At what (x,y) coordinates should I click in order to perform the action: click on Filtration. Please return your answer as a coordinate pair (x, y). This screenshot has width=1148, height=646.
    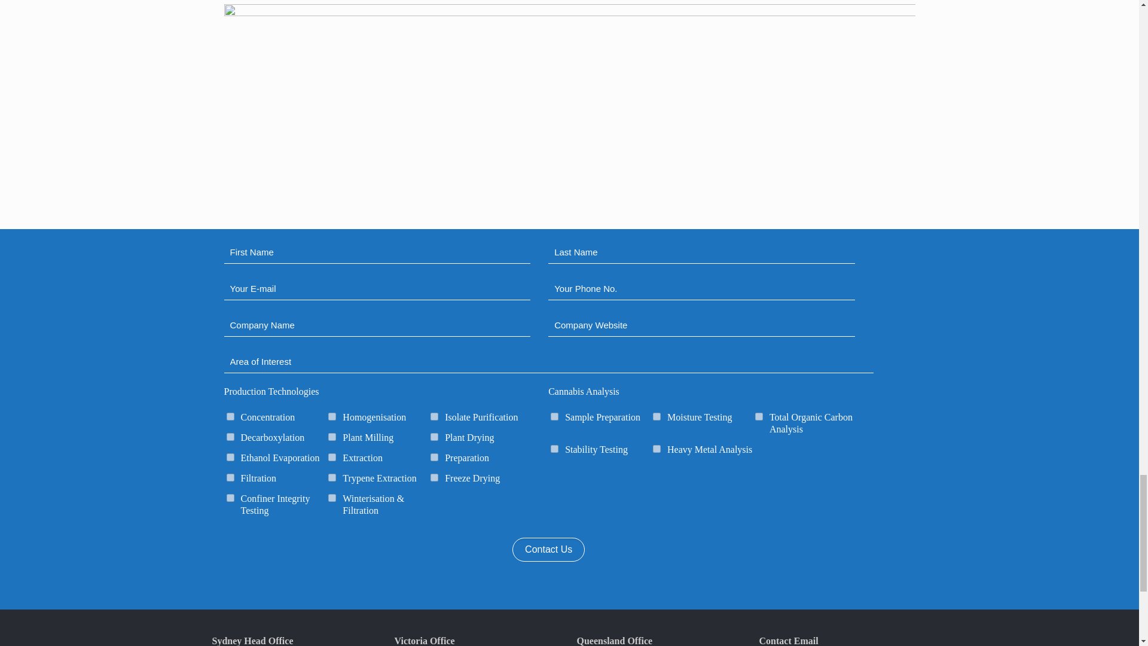
    Looking at the image, I should click on (230, 477).